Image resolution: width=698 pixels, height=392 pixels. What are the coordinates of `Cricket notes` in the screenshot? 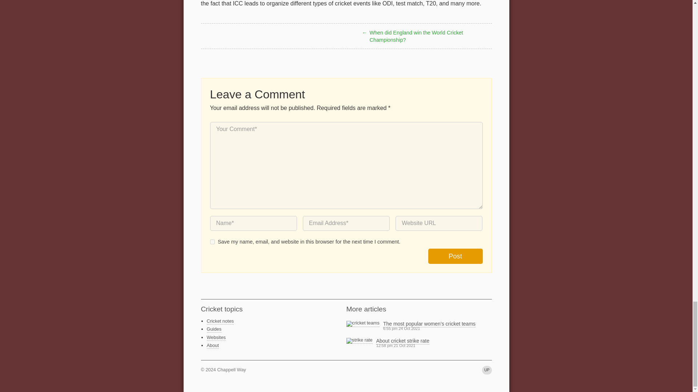 It's located at (220, 321).